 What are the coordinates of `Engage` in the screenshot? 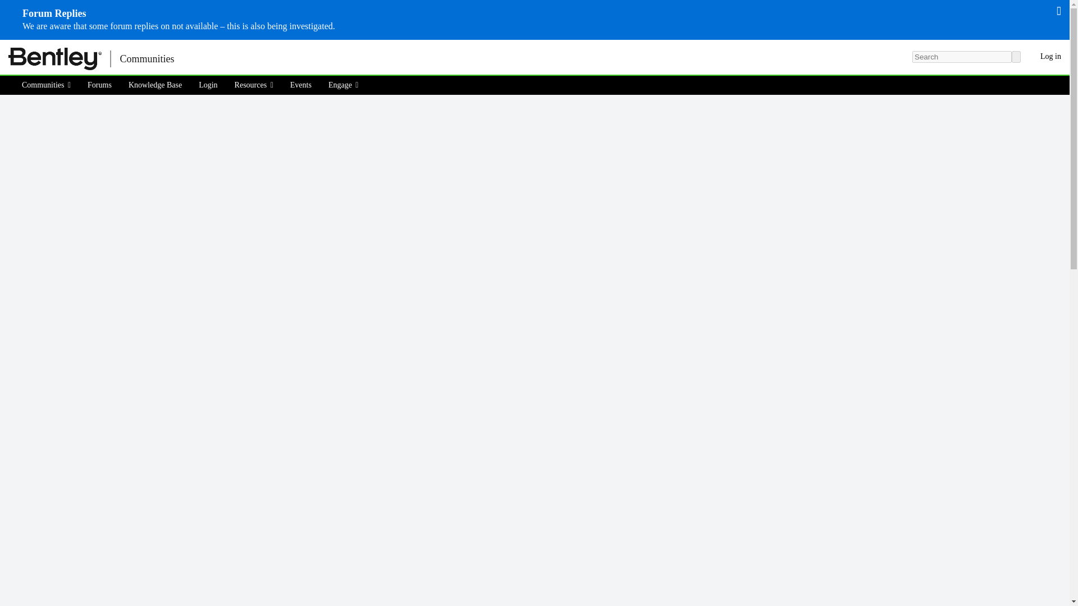 It's located at (344, 85).